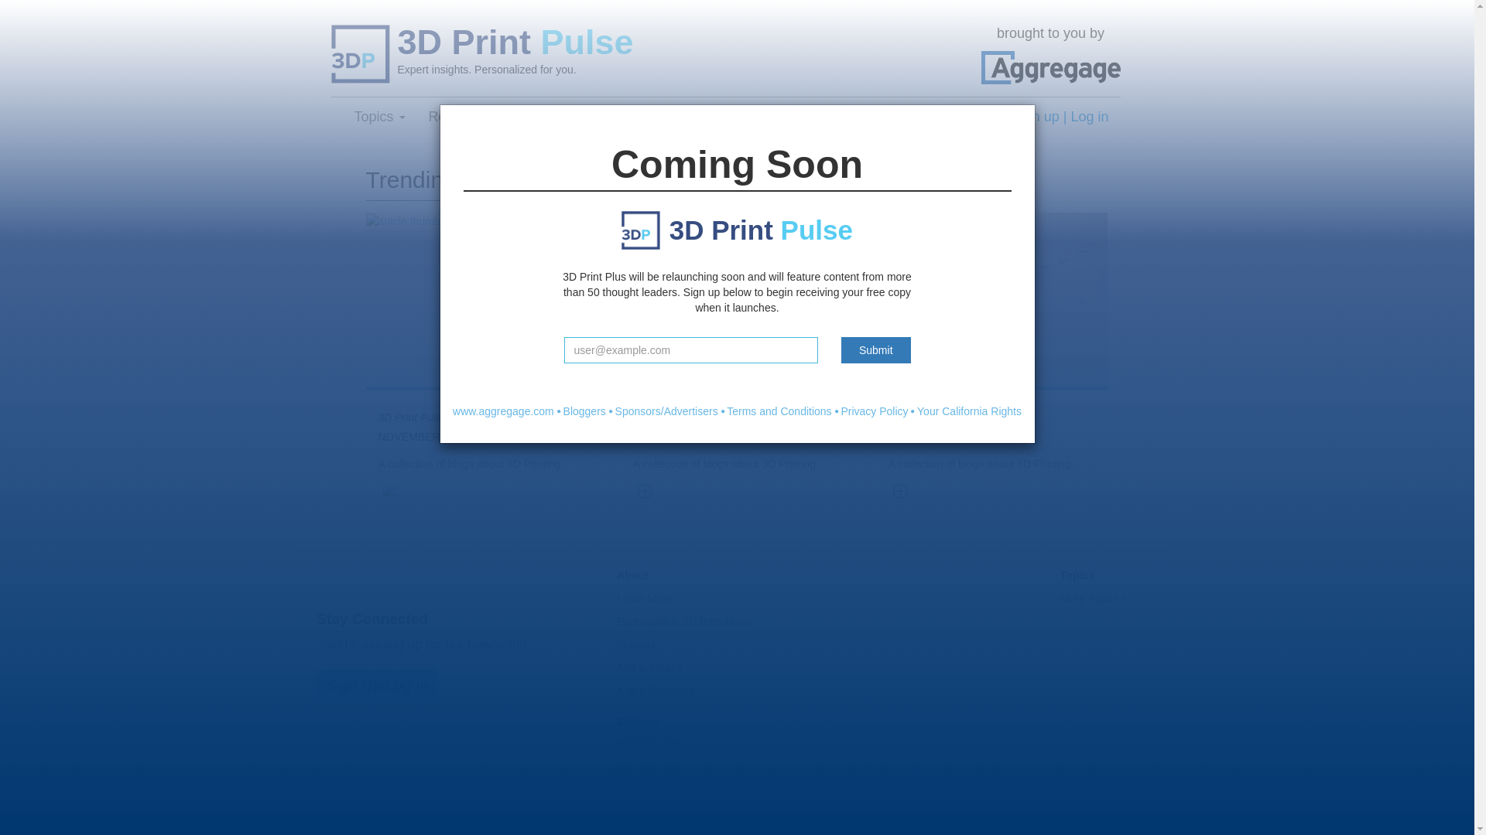 The image size is (1486, 835). I want to click on Sat. Nov 18, so click(645, 769).